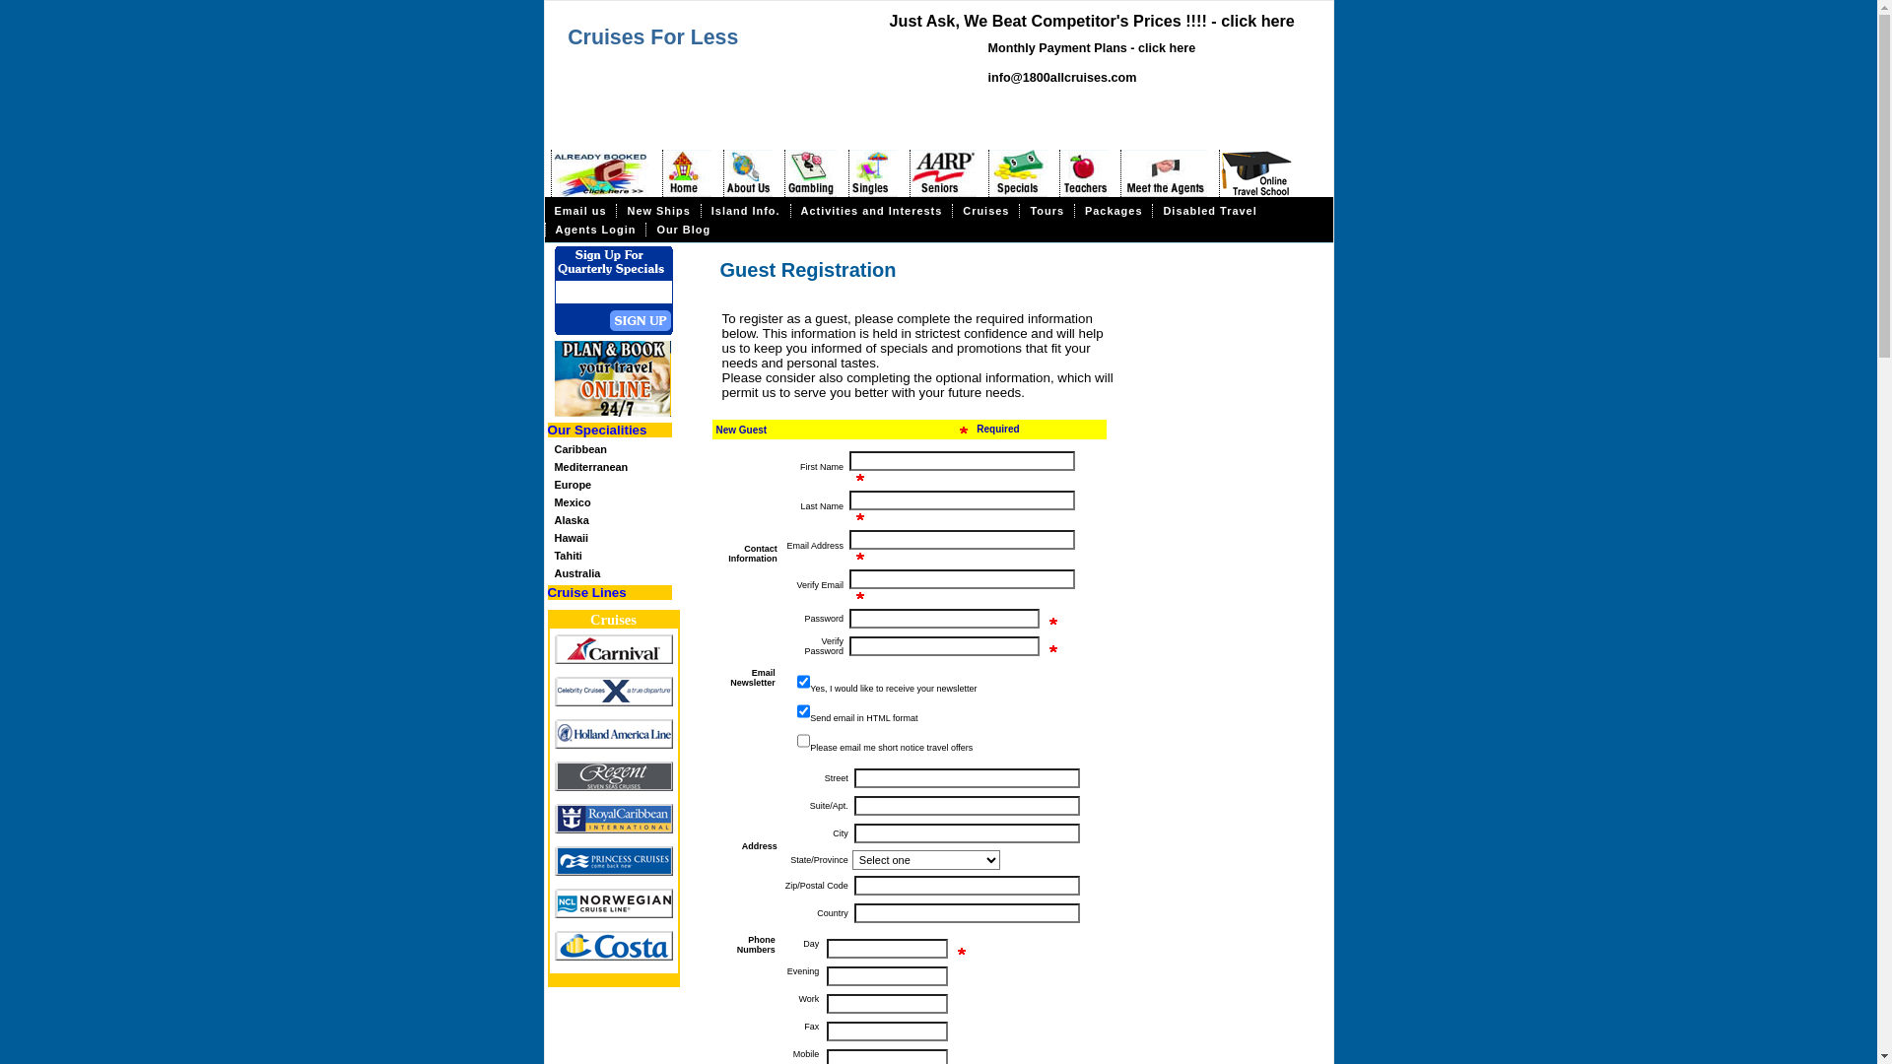 The width and height of the screenshot is (1892, 1064). What do you see at coordinates (615, 467) in the screenshot?
I see `Mediterranean` at bounding box center [615, 467].